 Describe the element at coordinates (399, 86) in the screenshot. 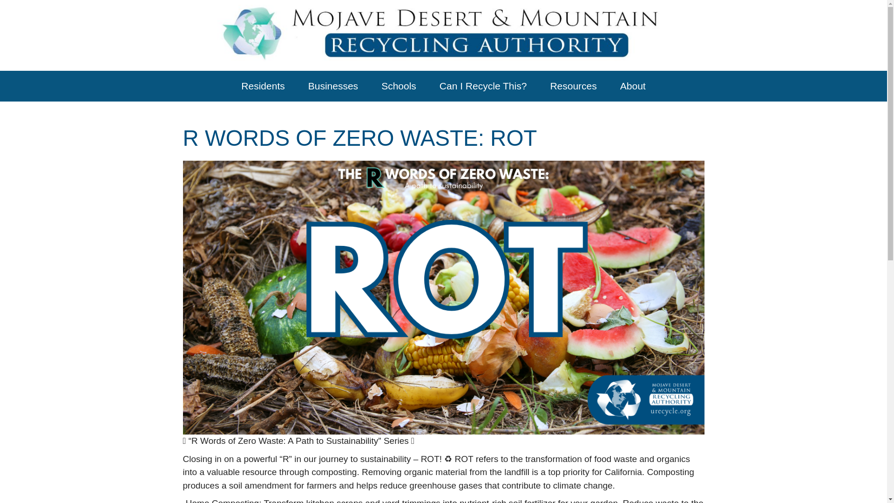

I see `Schools` at that location.